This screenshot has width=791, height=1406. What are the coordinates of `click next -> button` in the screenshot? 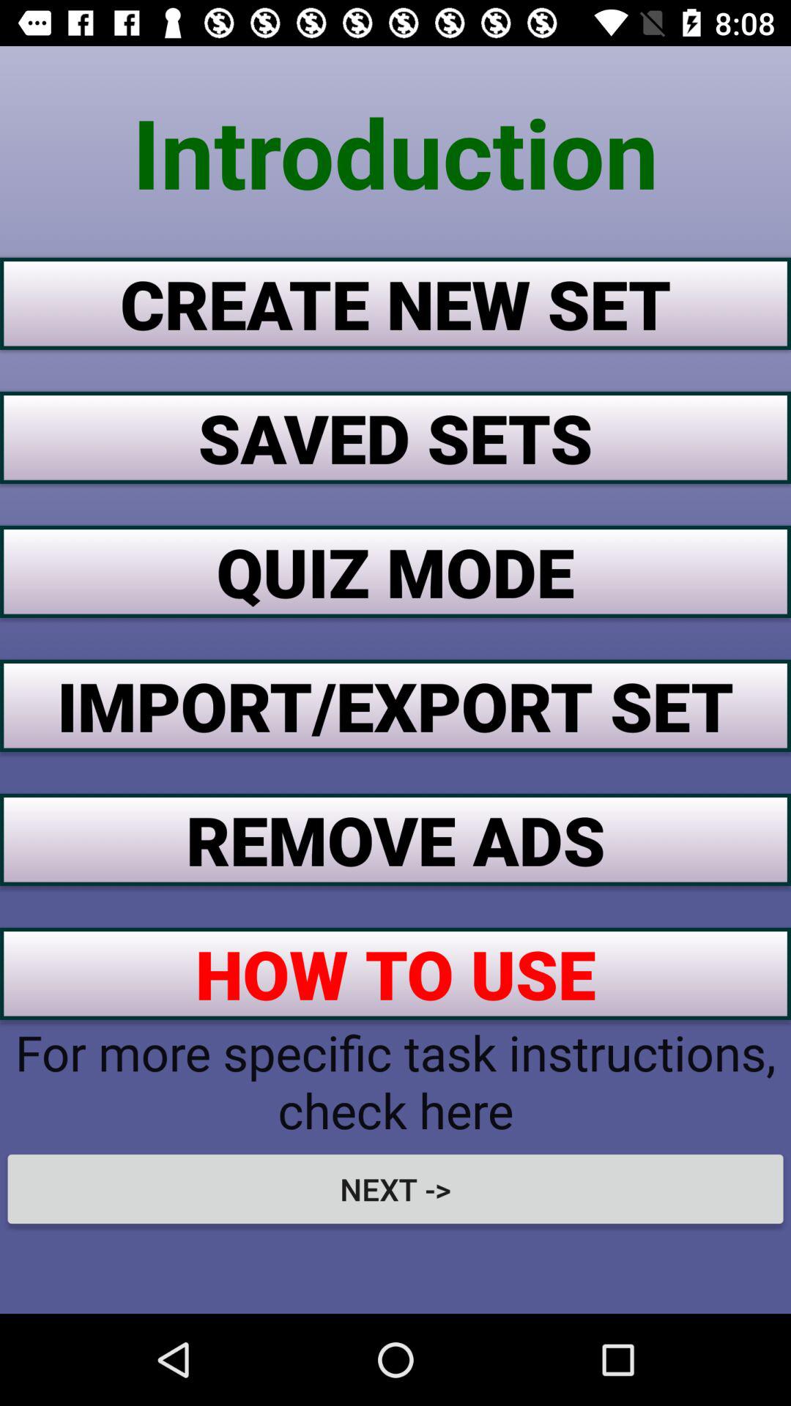 It's located at (395, 1189).